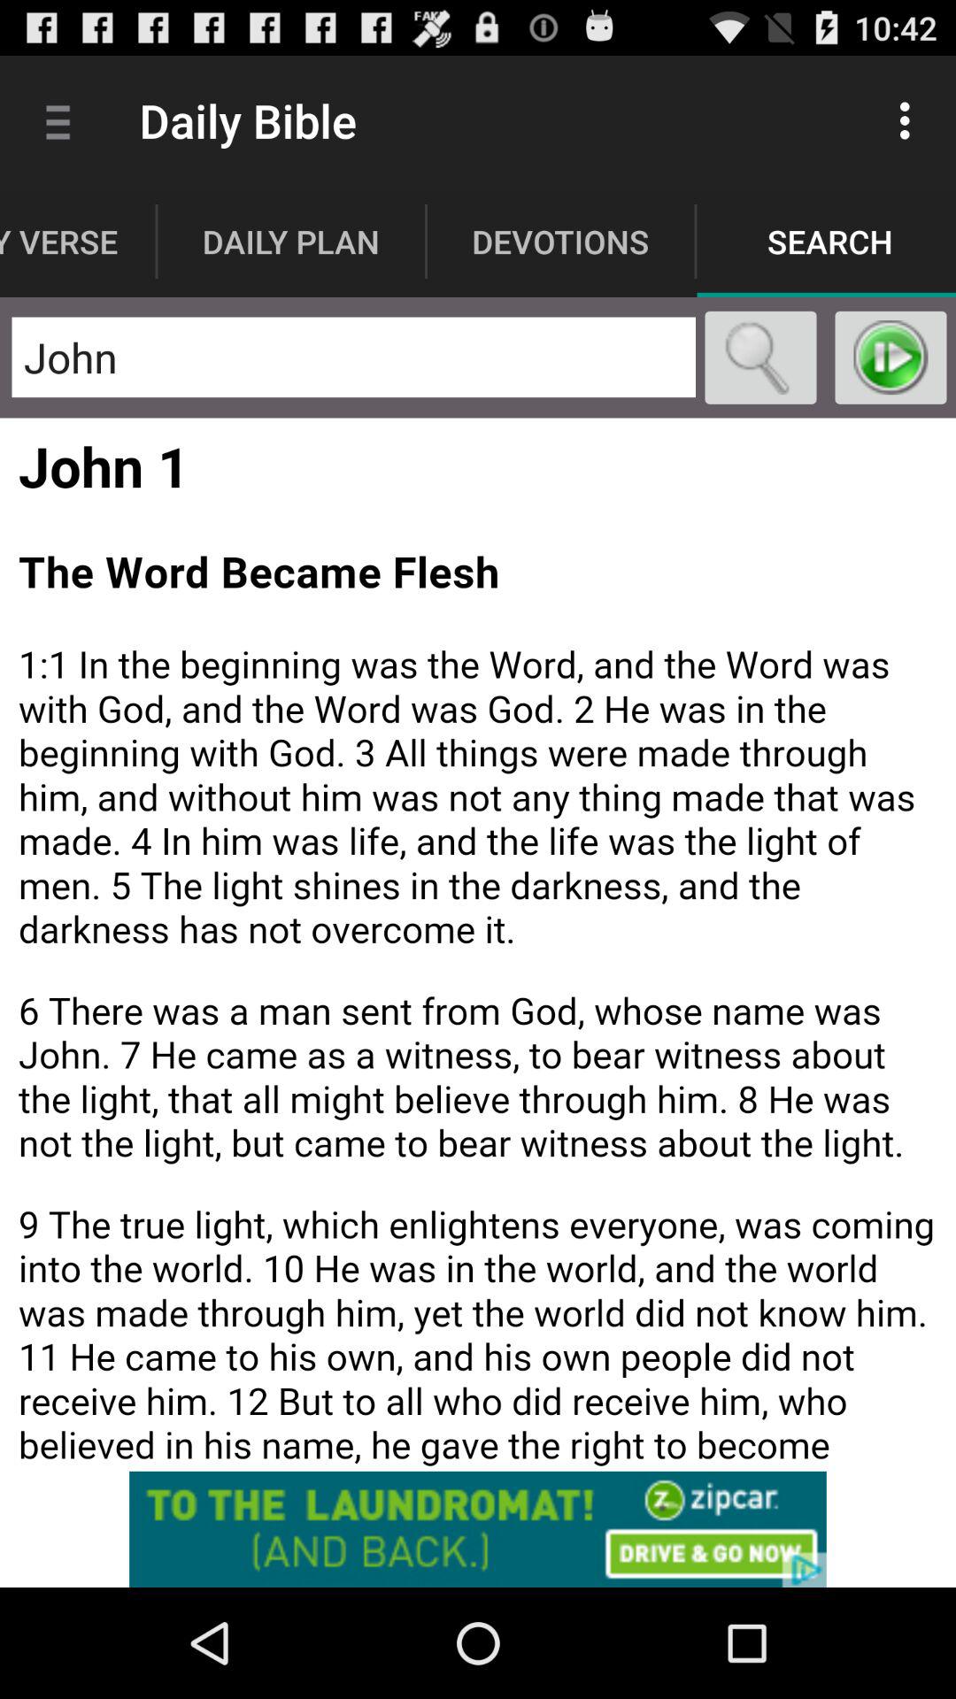 The image size is (956, 1699). I want to click on search, so click(761, 357).